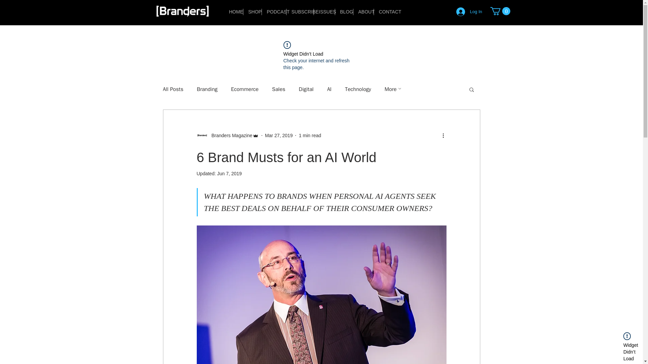  What do you see at coordinates (278, 89) in the screenshot?
I see `Sales` at bounding box center [278, 89].